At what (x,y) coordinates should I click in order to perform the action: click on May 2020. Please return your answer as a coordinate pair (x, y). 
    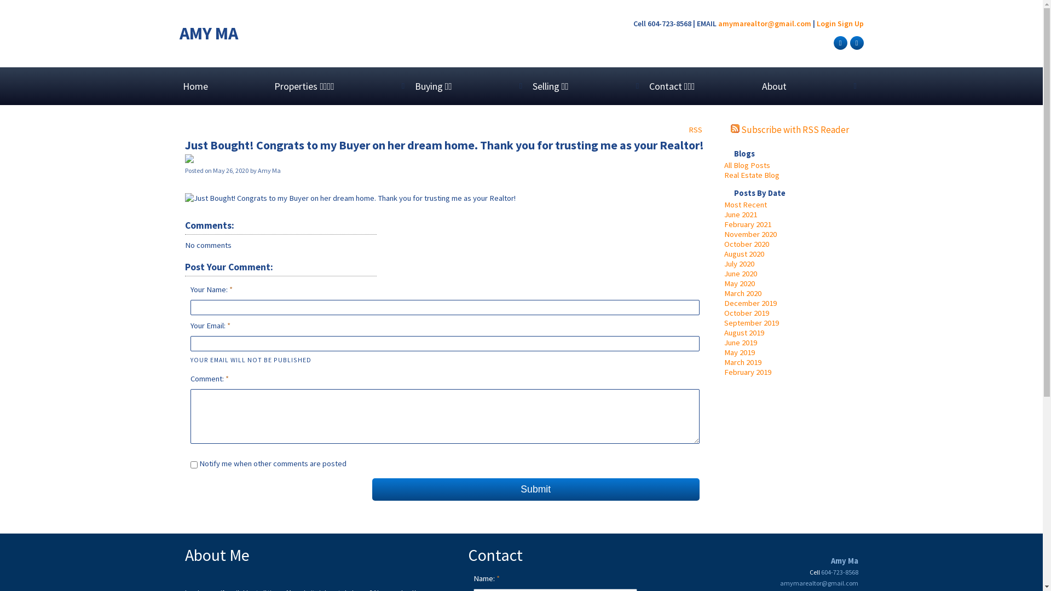
    Looking at the image, I should click on (739, 283).